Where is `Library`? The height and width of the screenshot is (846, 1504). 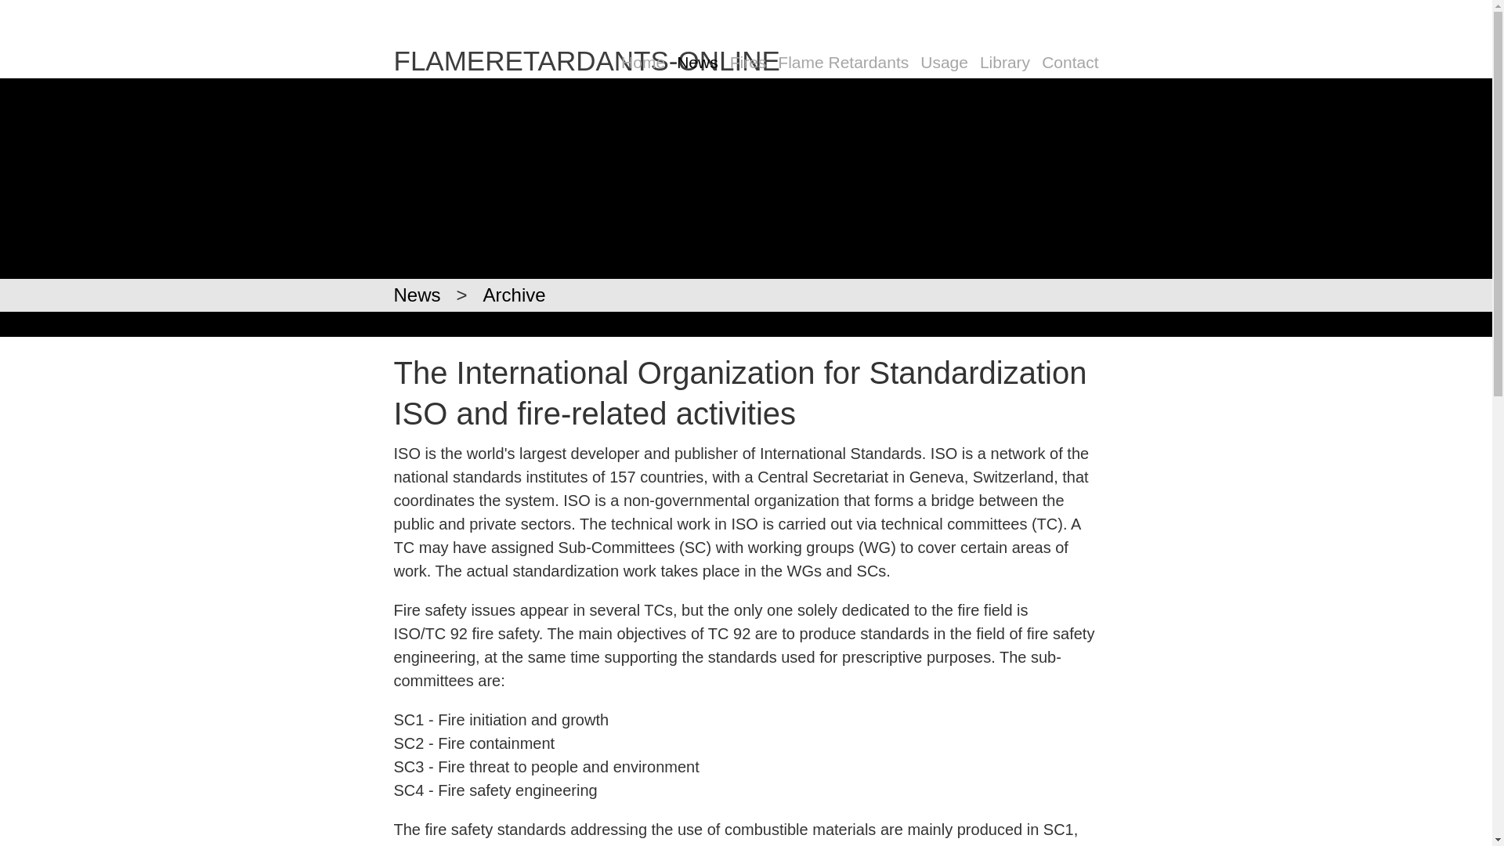 Library is located at coordinates (1005, 63).